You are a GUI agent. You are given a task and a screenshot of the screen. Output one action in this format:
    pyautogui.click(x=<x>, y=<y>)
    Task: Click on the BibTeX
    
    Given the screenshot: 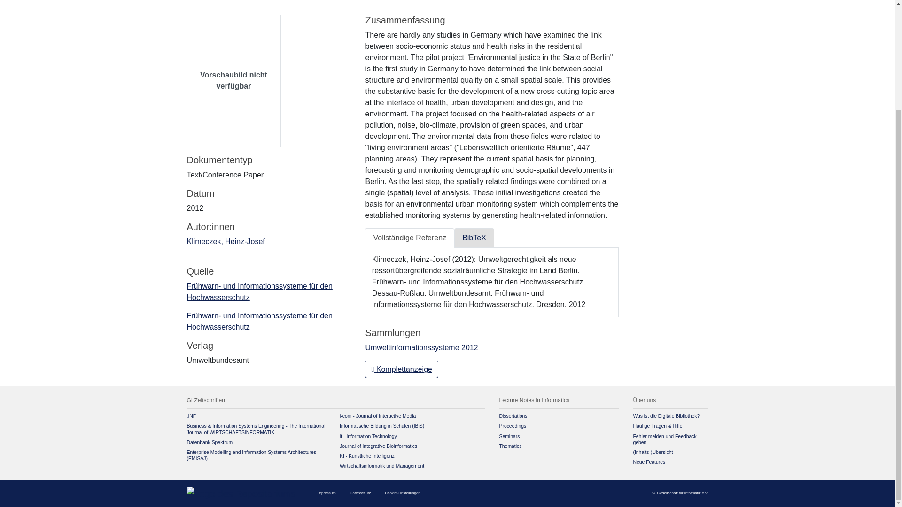 What is the action you would take?
    pyautogui.click(x=474, y=238)
    